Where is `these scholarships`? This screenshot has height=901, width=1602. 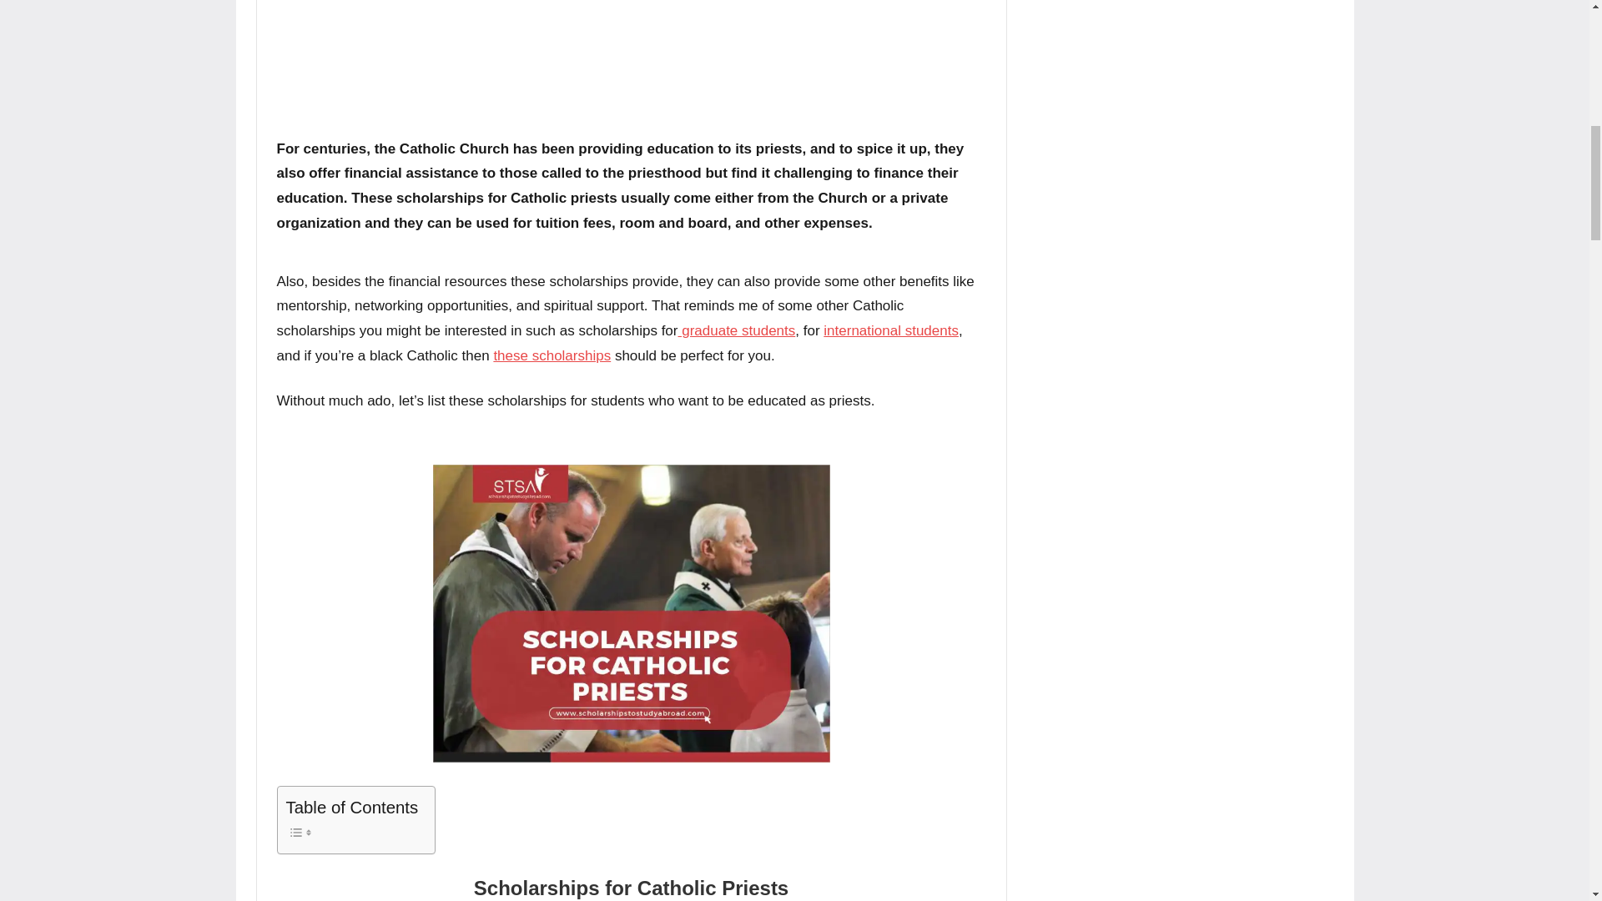 these scholarships is located at coordinates (552, 355).